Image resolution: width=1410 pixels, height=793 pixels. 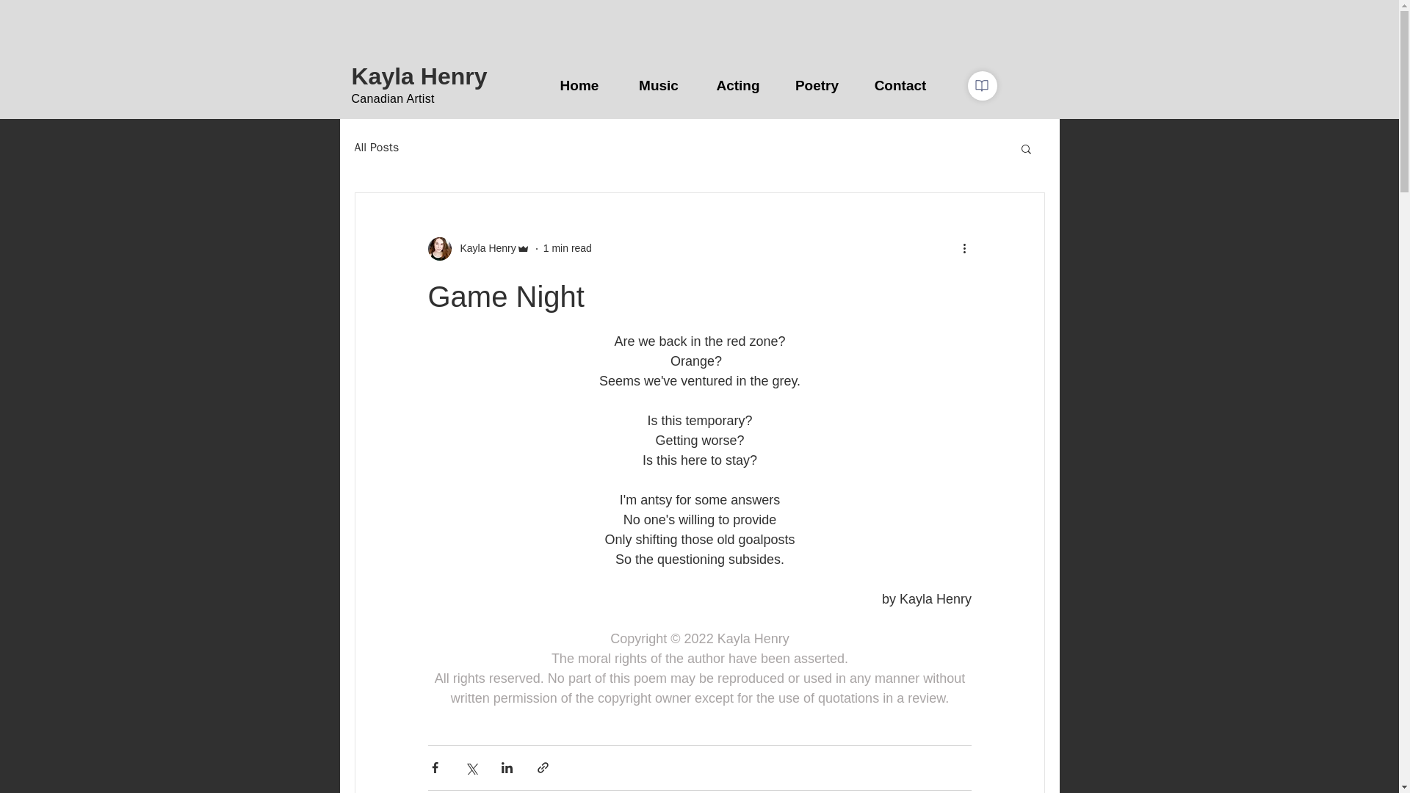 What do you see at coordinates (419, 76) in the screenshot?
I see `Kayla Henry` at bounding box center [419, 76].